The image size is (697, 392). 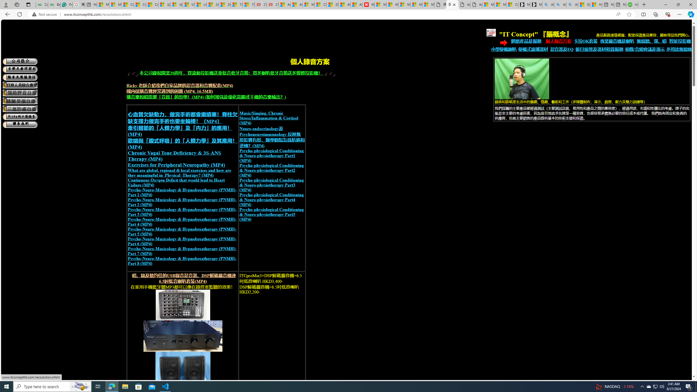 I want to click on Cloud Computing Services | Microsoft Azure, so click(x=320, y=5).